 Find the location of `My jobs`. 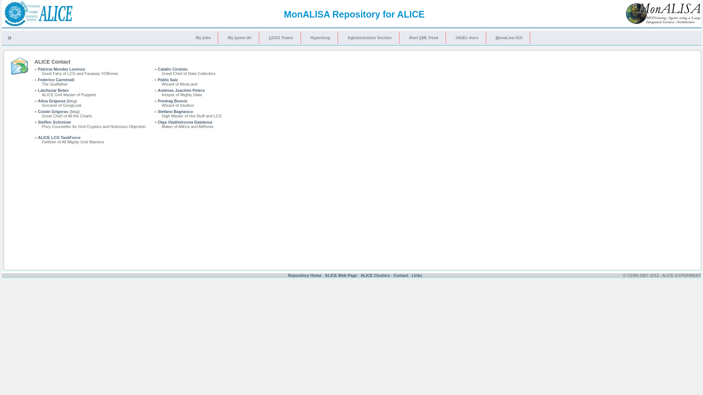

My jobs is located at coordinates (203, 38).